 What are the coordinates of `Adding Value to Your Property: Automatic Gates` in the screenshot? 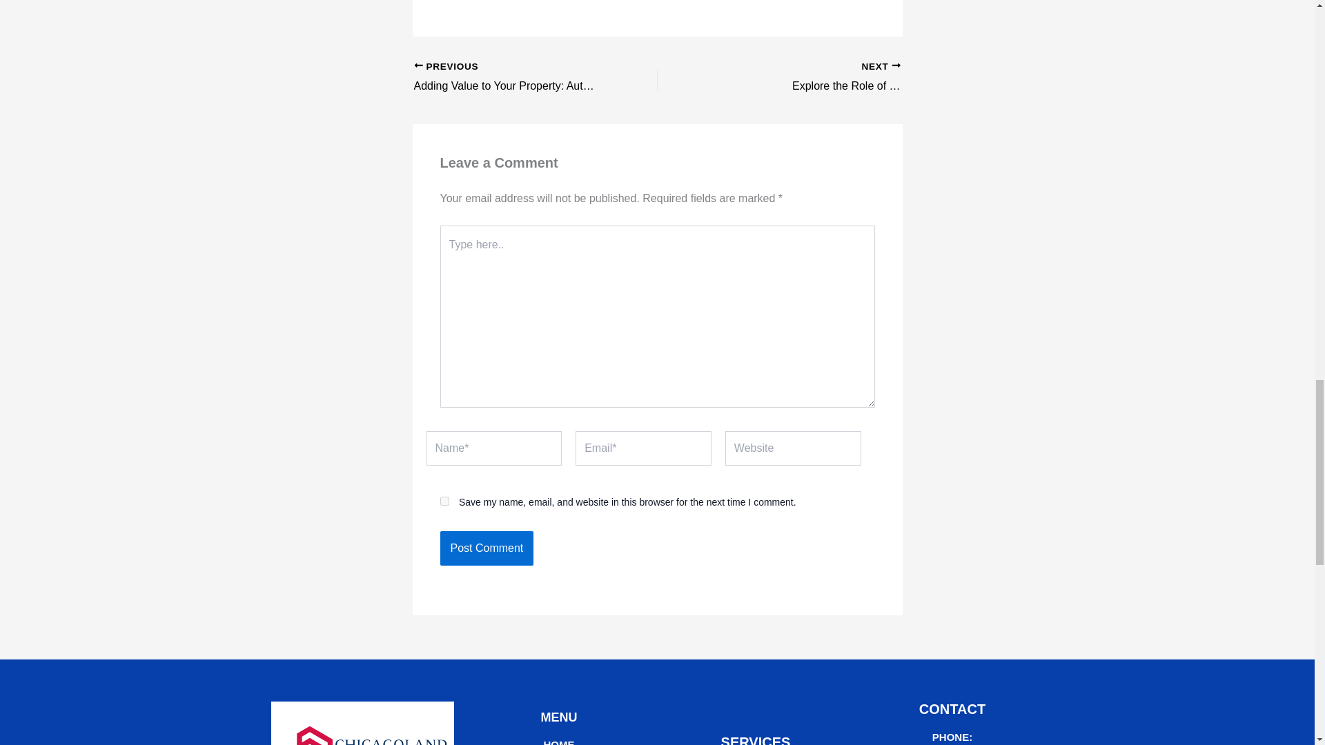 It's located at (511, 78).